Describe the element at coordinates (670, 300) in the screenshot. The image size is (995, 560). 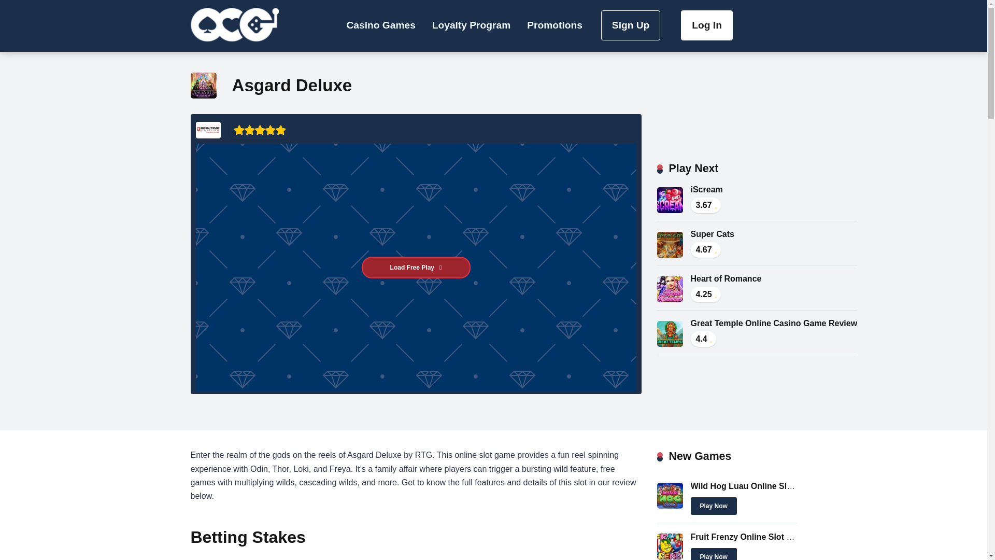
I see `Heart of Romance` at that location.